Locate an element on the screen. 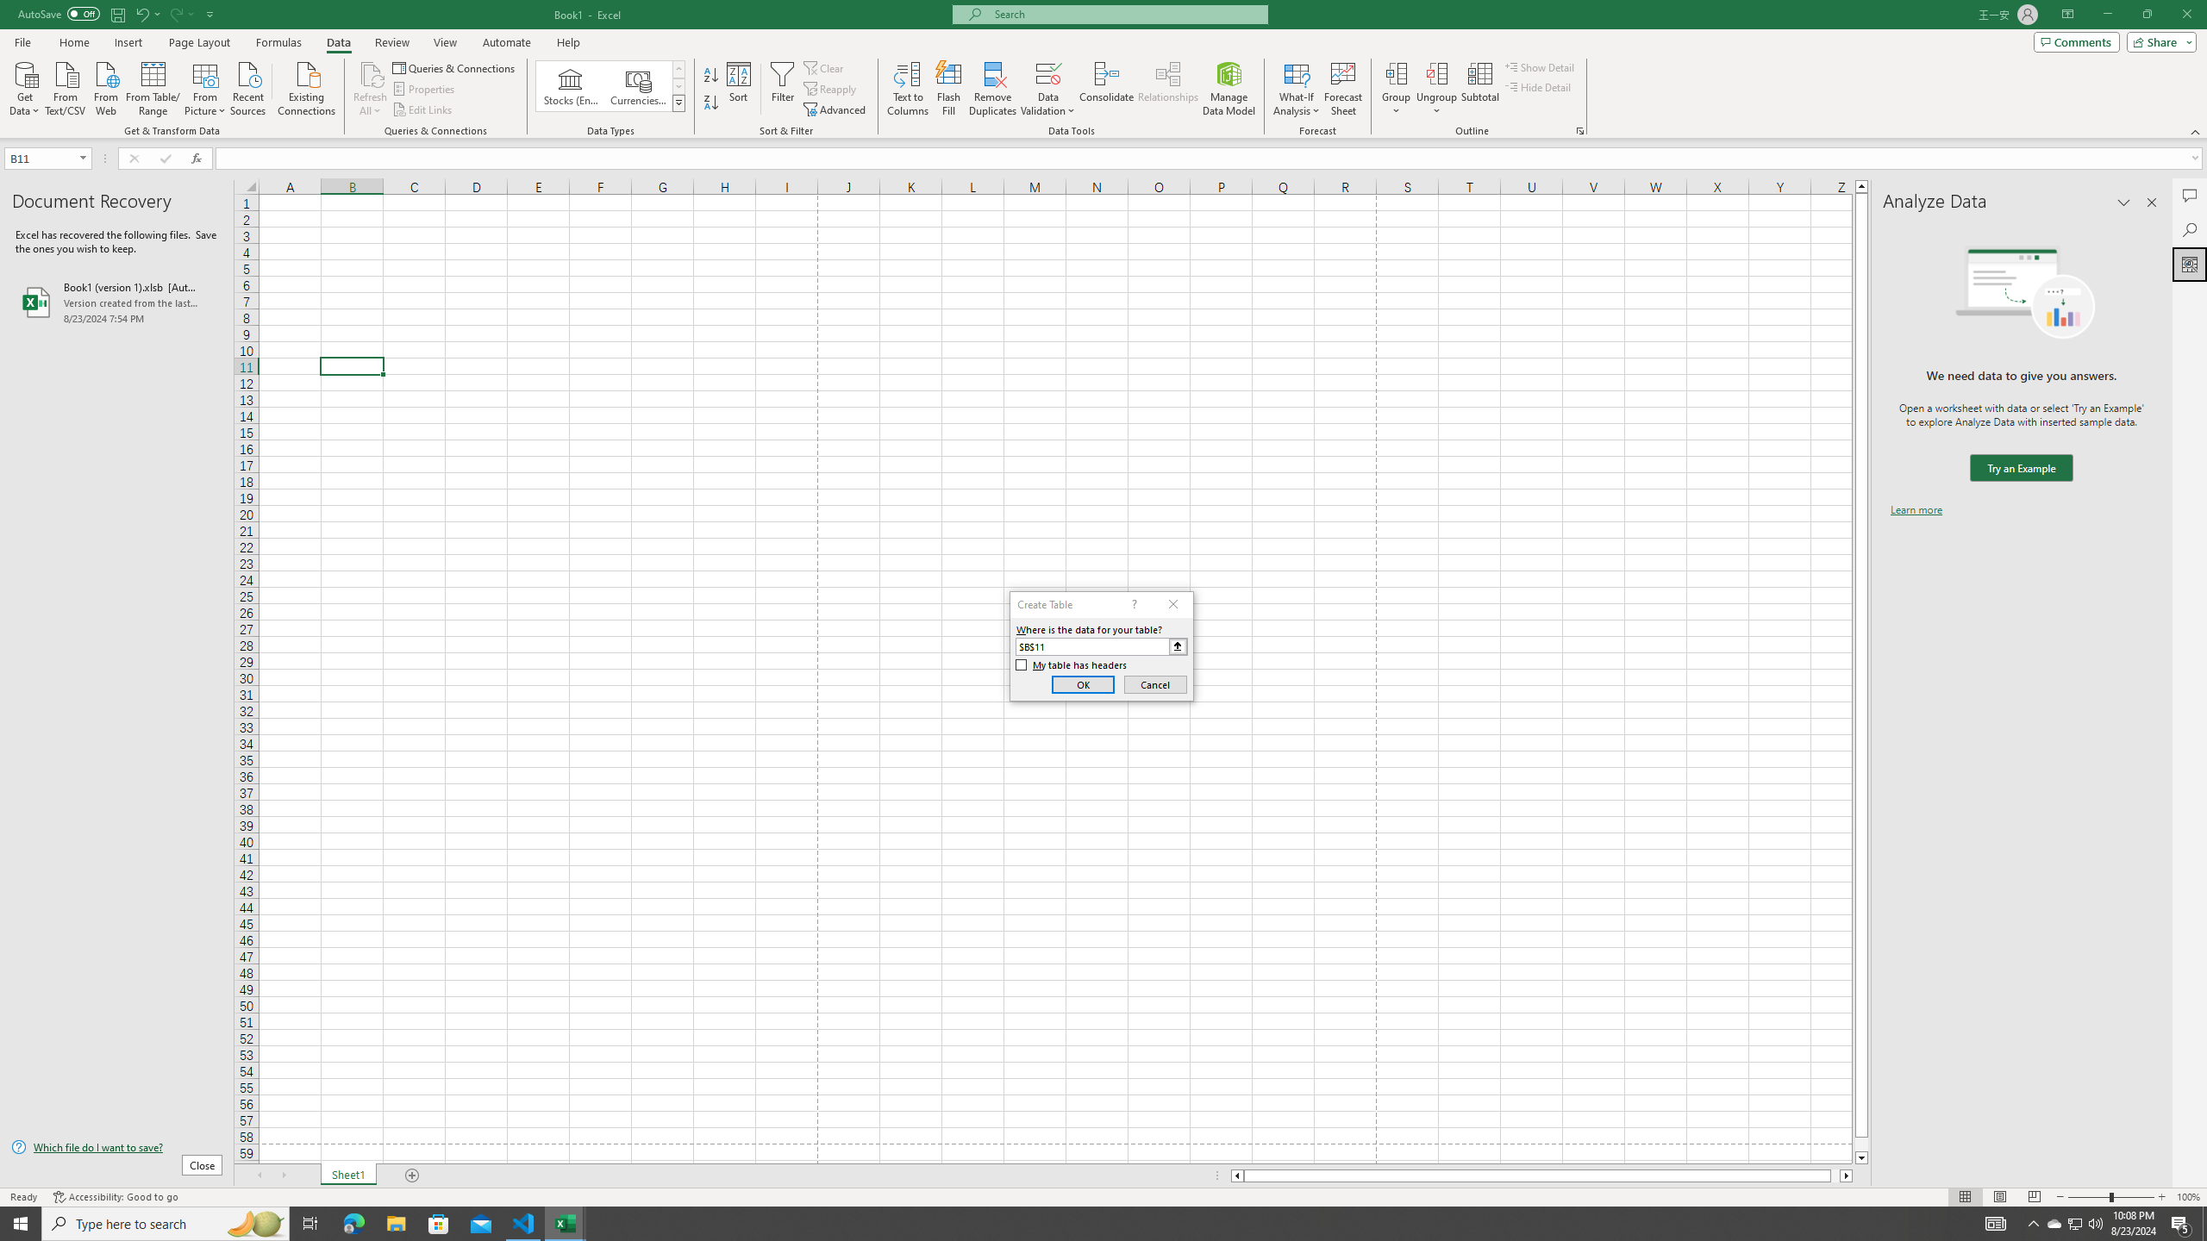  Data Types is located at coordinates (679, 103).